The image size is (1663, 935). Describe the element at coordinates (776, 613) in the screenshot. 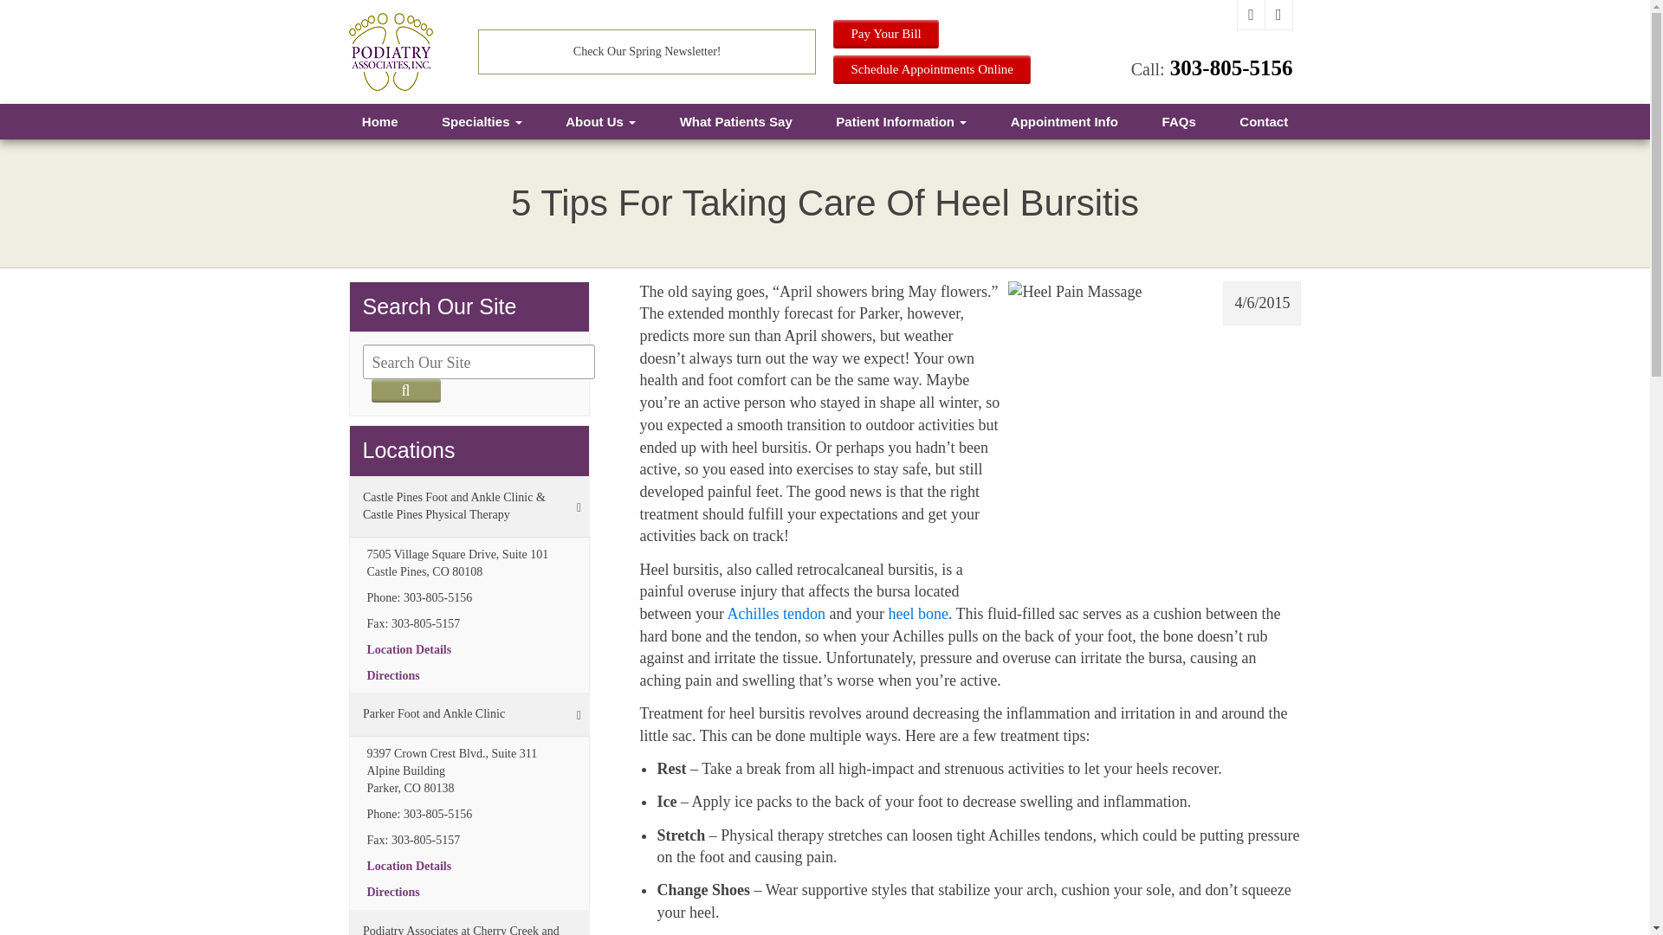

I see `Learn about Achilles tendon pain.` at that location.